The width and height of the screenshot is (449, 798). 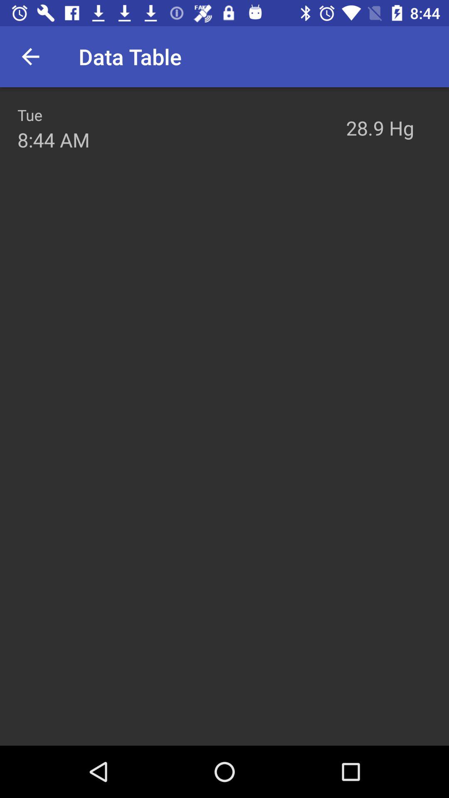 What do you see at coordinates (30, 57) in the screenshot?
I see `open the icon to the left of data table item` at bounding box center [30, 57].